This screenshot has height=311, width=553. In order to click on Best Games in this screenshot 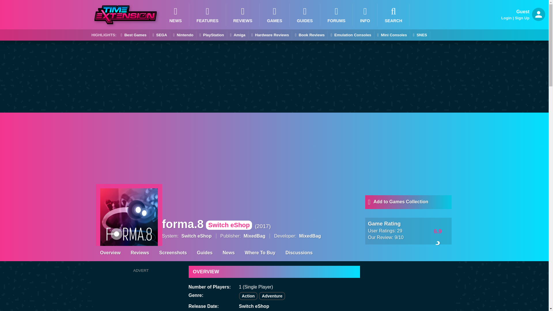, I will do `click(133, 35)`.